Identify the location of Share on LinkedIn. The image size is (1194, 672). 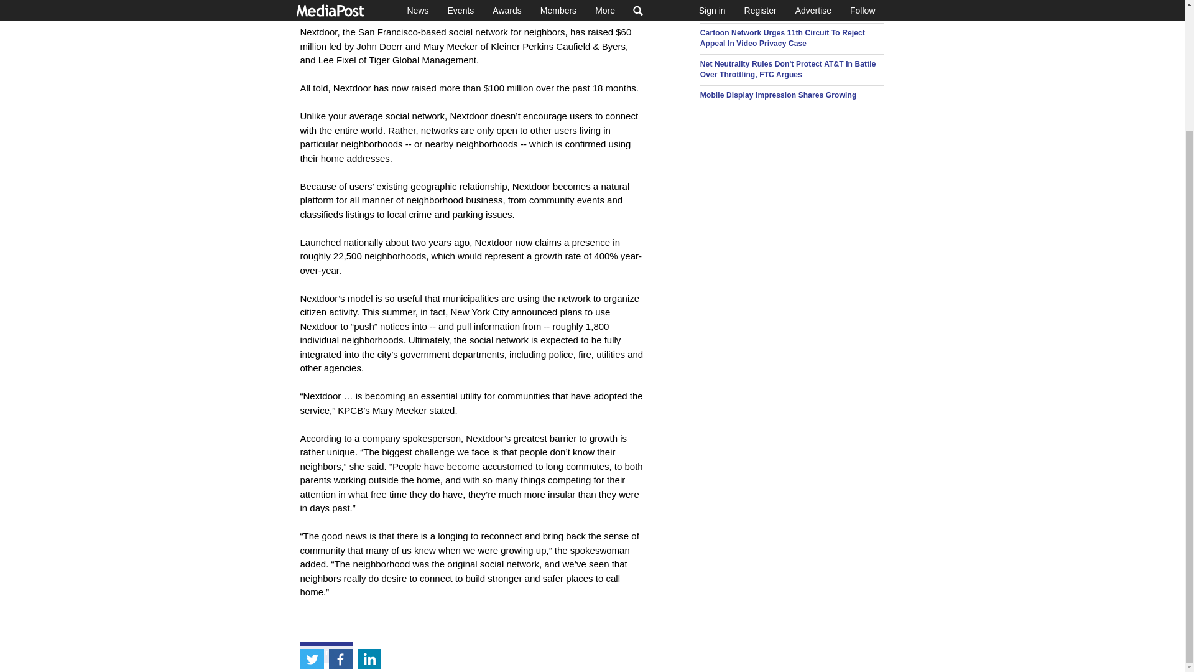
(369, 504).